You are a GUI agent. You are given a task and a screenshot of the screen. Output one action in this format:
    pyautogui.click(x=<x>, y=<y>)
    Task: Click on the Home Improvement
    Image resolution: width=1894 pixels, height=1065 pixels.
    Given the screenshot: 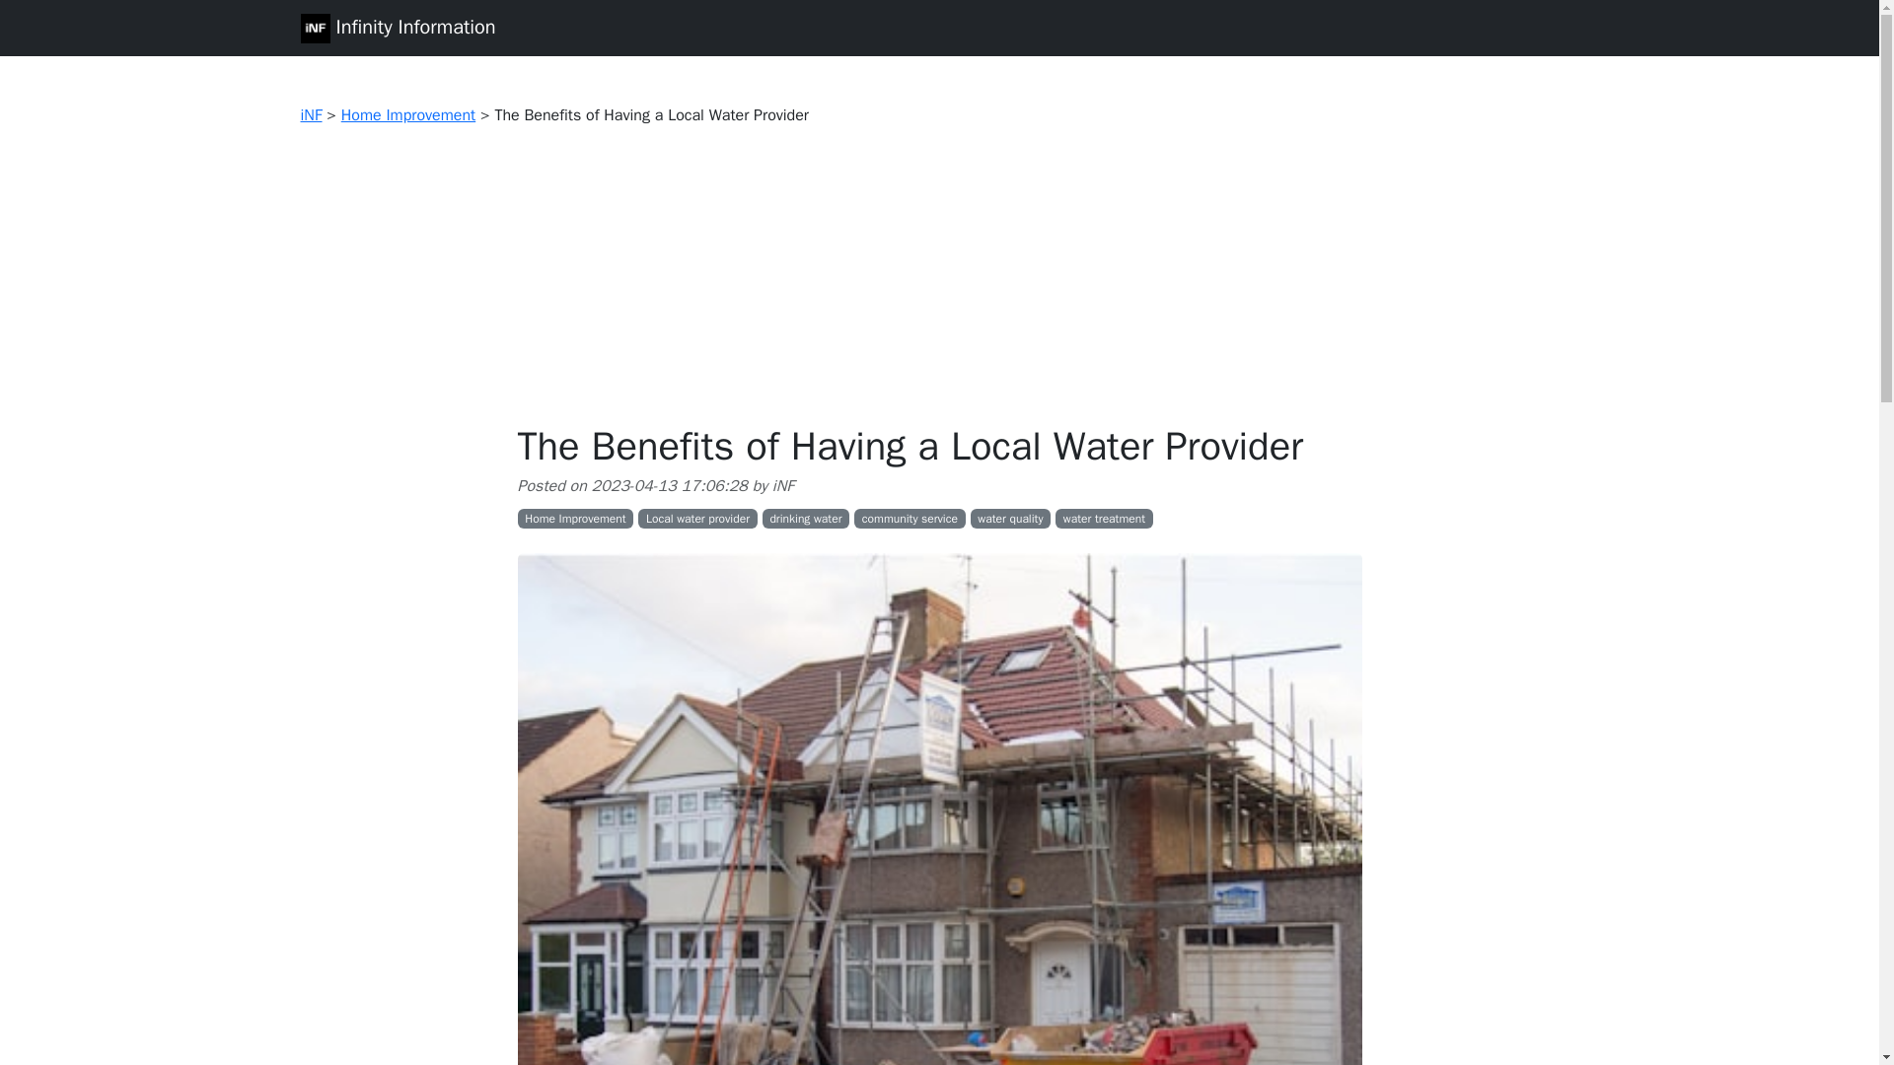 What is the action you would take?
    pyautogui.click(x=574, y=519)
    